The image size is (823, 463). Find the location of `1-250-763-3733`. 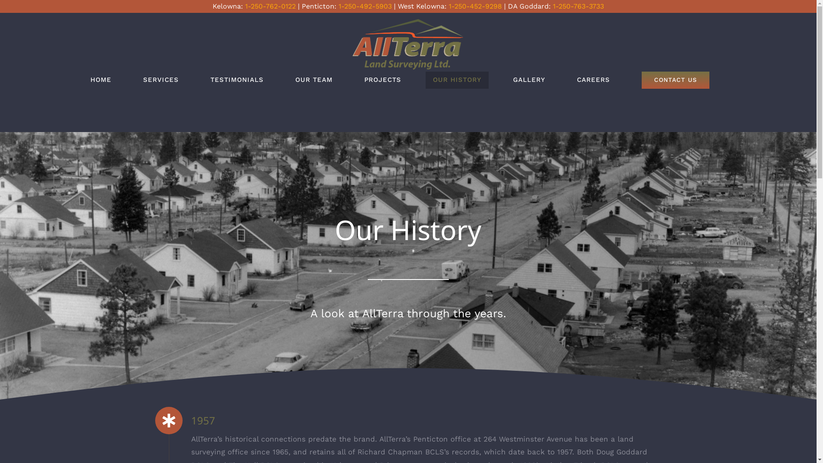

1-250-763-3733 is located at coordinates (579, 6).